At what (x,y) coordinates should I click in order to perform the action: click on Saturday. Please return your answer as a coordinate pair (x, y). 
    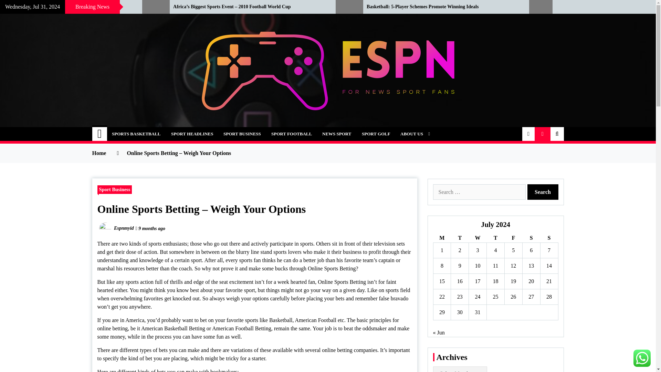
    Looking at the image, I should click on (531, 238).